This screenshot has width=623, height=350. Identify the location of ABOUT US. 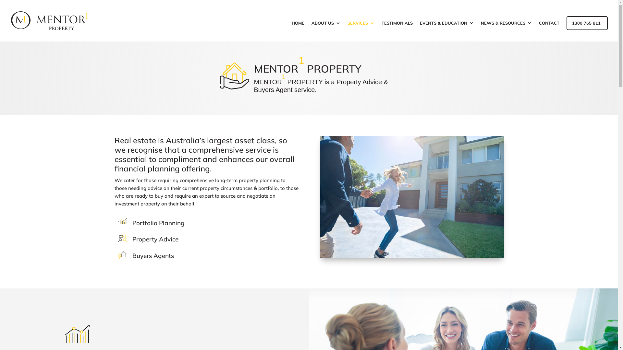
(326, 31).